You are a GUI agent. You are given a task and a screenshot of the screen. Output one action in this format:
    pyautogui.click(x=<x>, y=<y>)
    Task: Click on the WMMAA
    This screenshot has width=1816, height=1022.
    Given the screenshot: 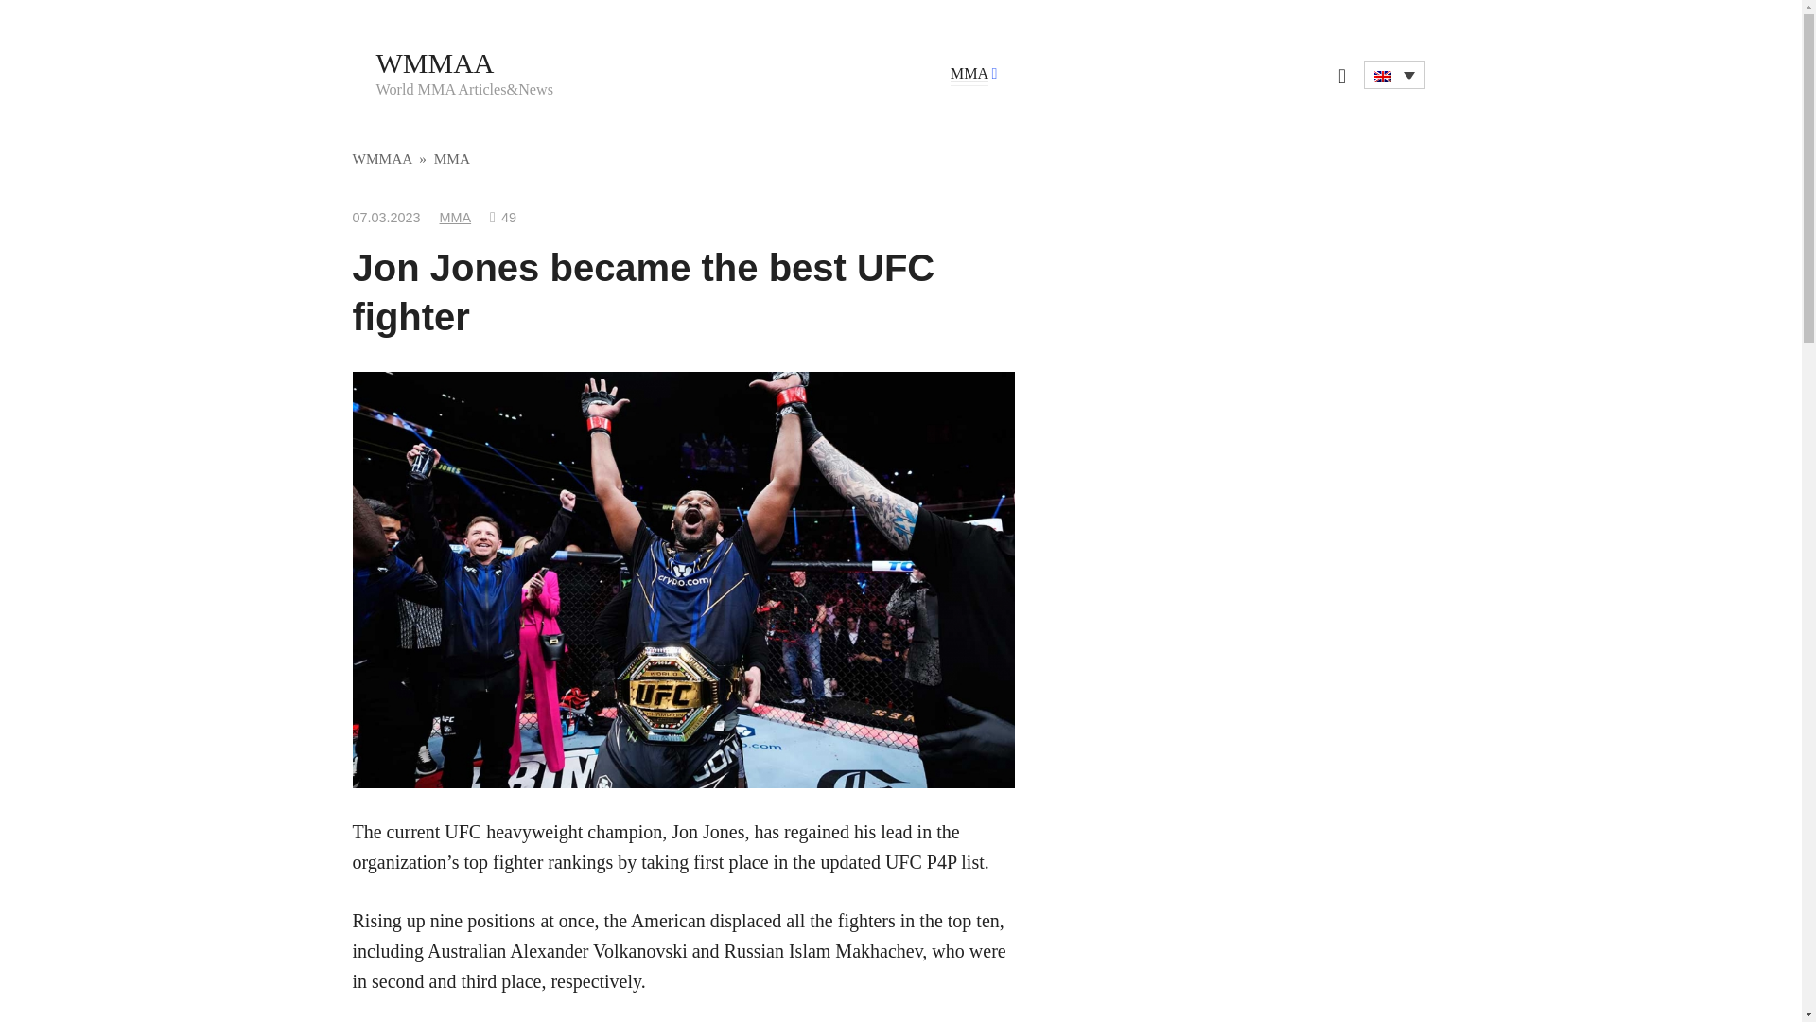 What is the action you would take?
    pyautogui.click(x=382, y=158)
    